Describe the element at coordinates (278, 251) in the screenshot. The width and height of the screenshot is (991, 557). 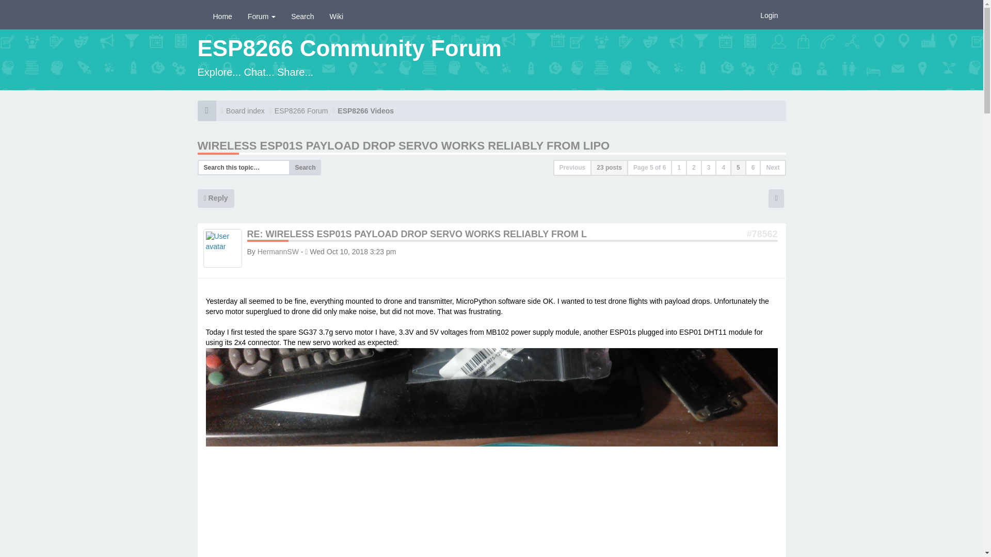
I see `HermannSW` at that location.